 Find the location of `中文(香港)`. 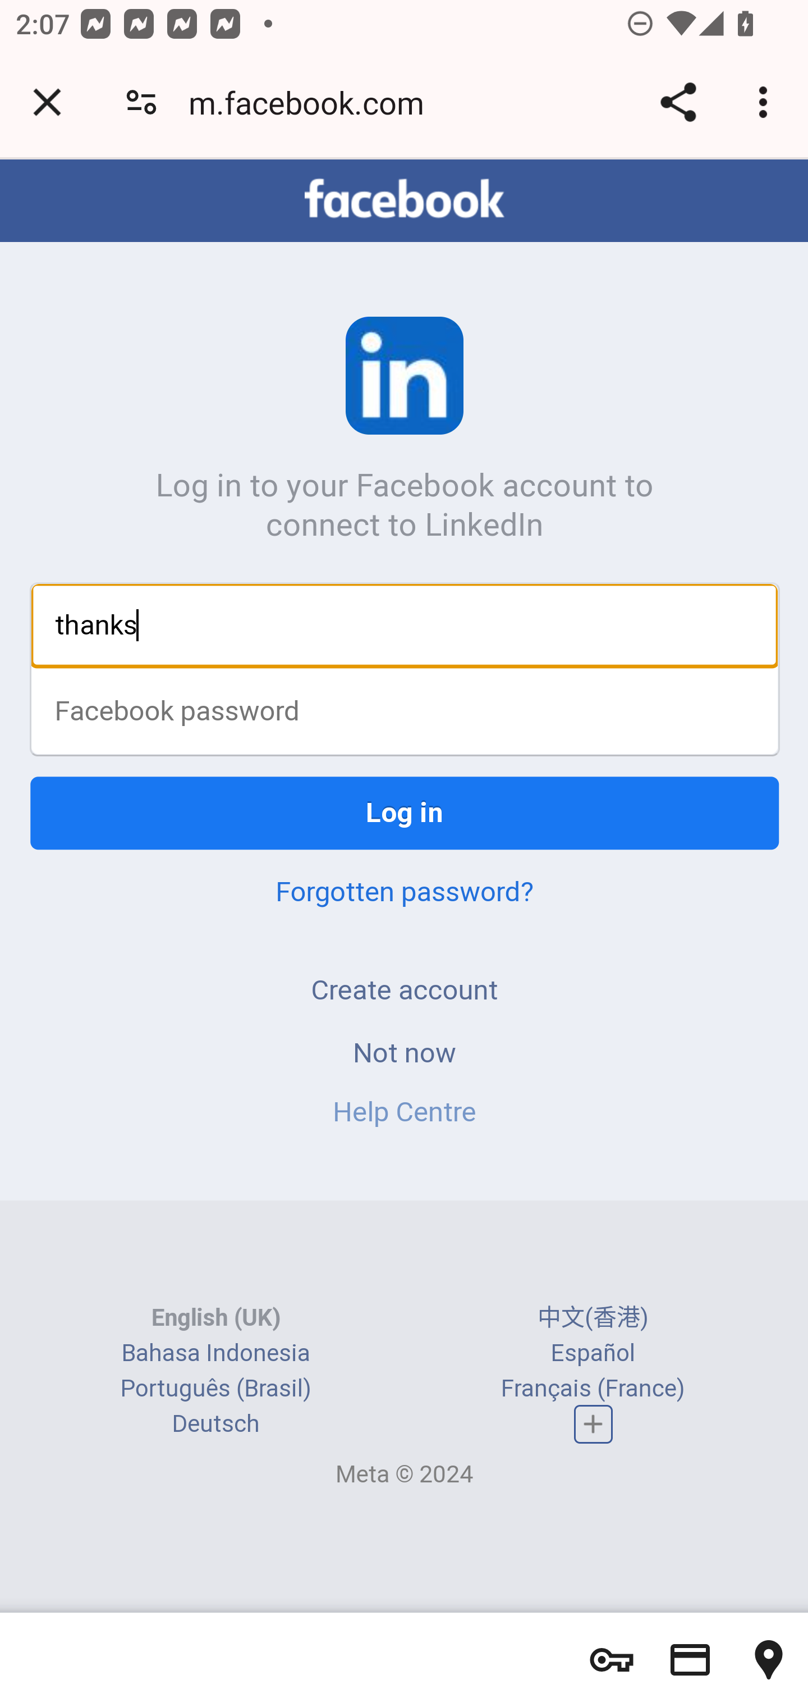

中文(香港) is located at coordinates (593, 1320).